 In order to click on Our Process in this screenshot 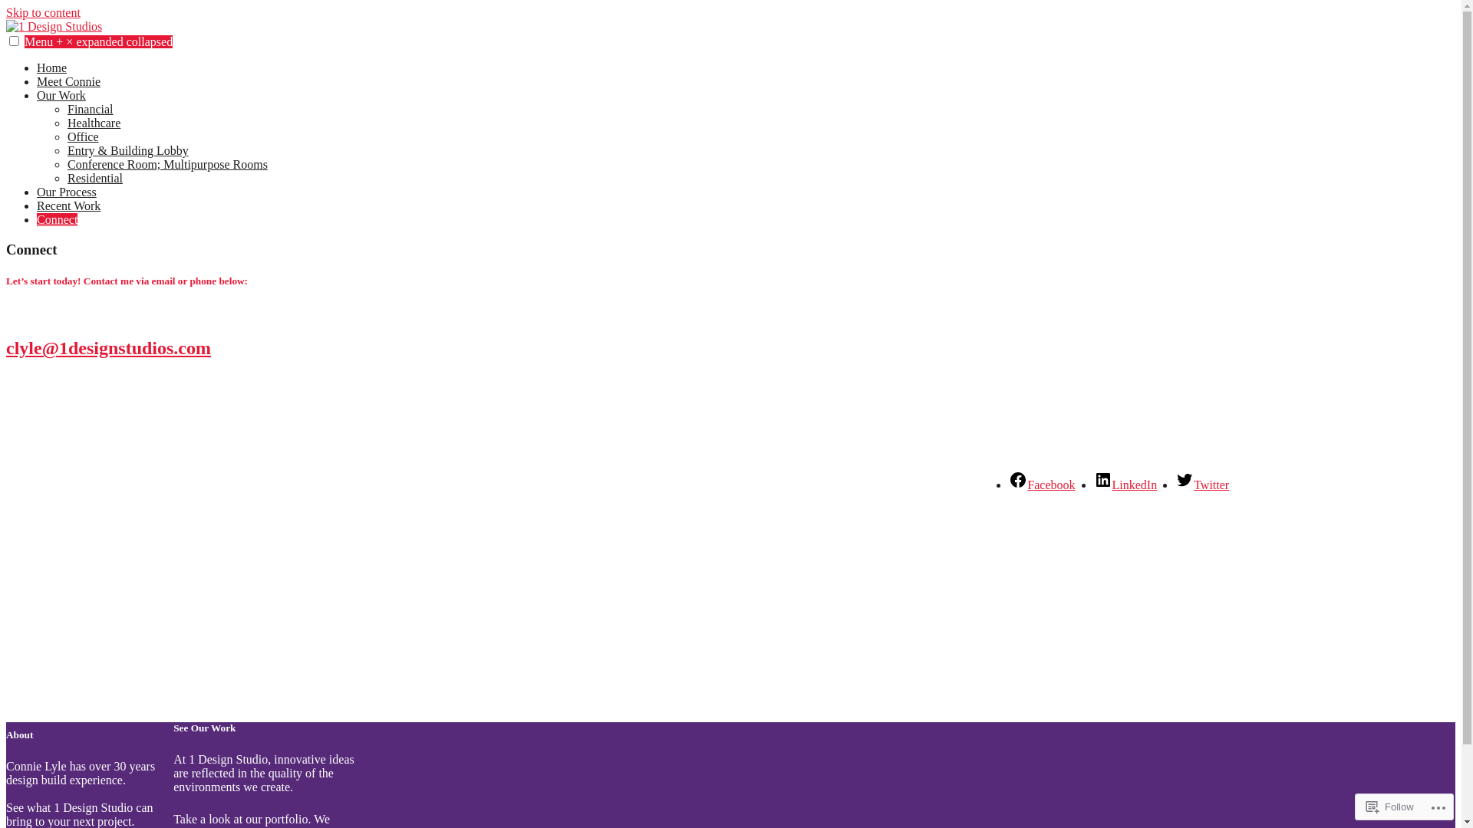, I will do `click(67, 192)`.